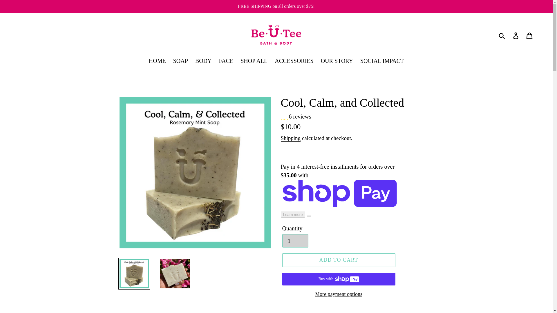 This screenshot has width=557, height=313. Describe the element at coordinates (254, 61) in the screenshot. I see `SHOP ALL` at that location.